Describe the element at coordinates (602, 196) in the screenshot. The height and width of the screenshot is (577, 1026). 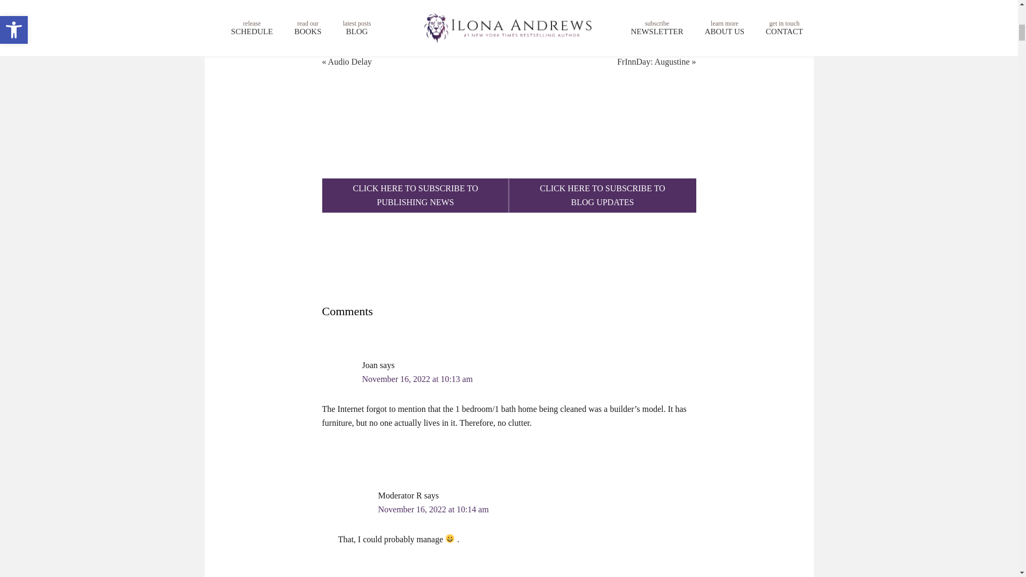
I see `Privacy Policy` at that location.